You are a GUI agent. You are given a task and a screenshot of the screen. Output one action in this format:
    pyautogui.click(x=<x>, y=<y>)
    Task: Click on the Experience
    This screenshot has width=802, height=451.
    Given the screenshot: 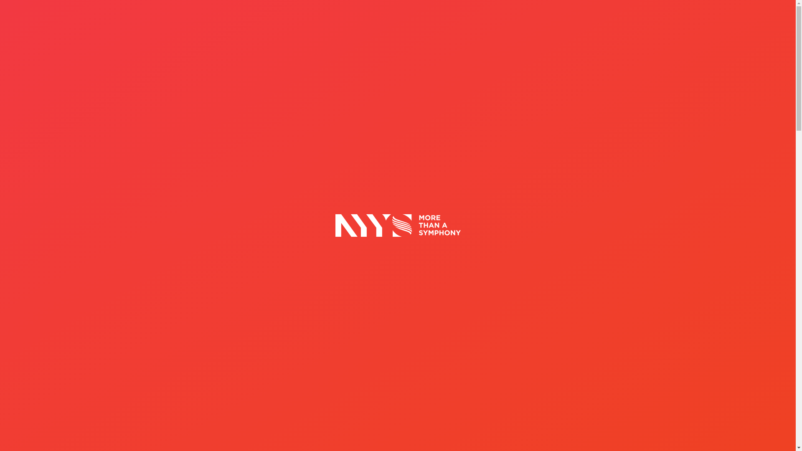 What is the action you would take?
    pyautogui.click(x=515, y=68)
    